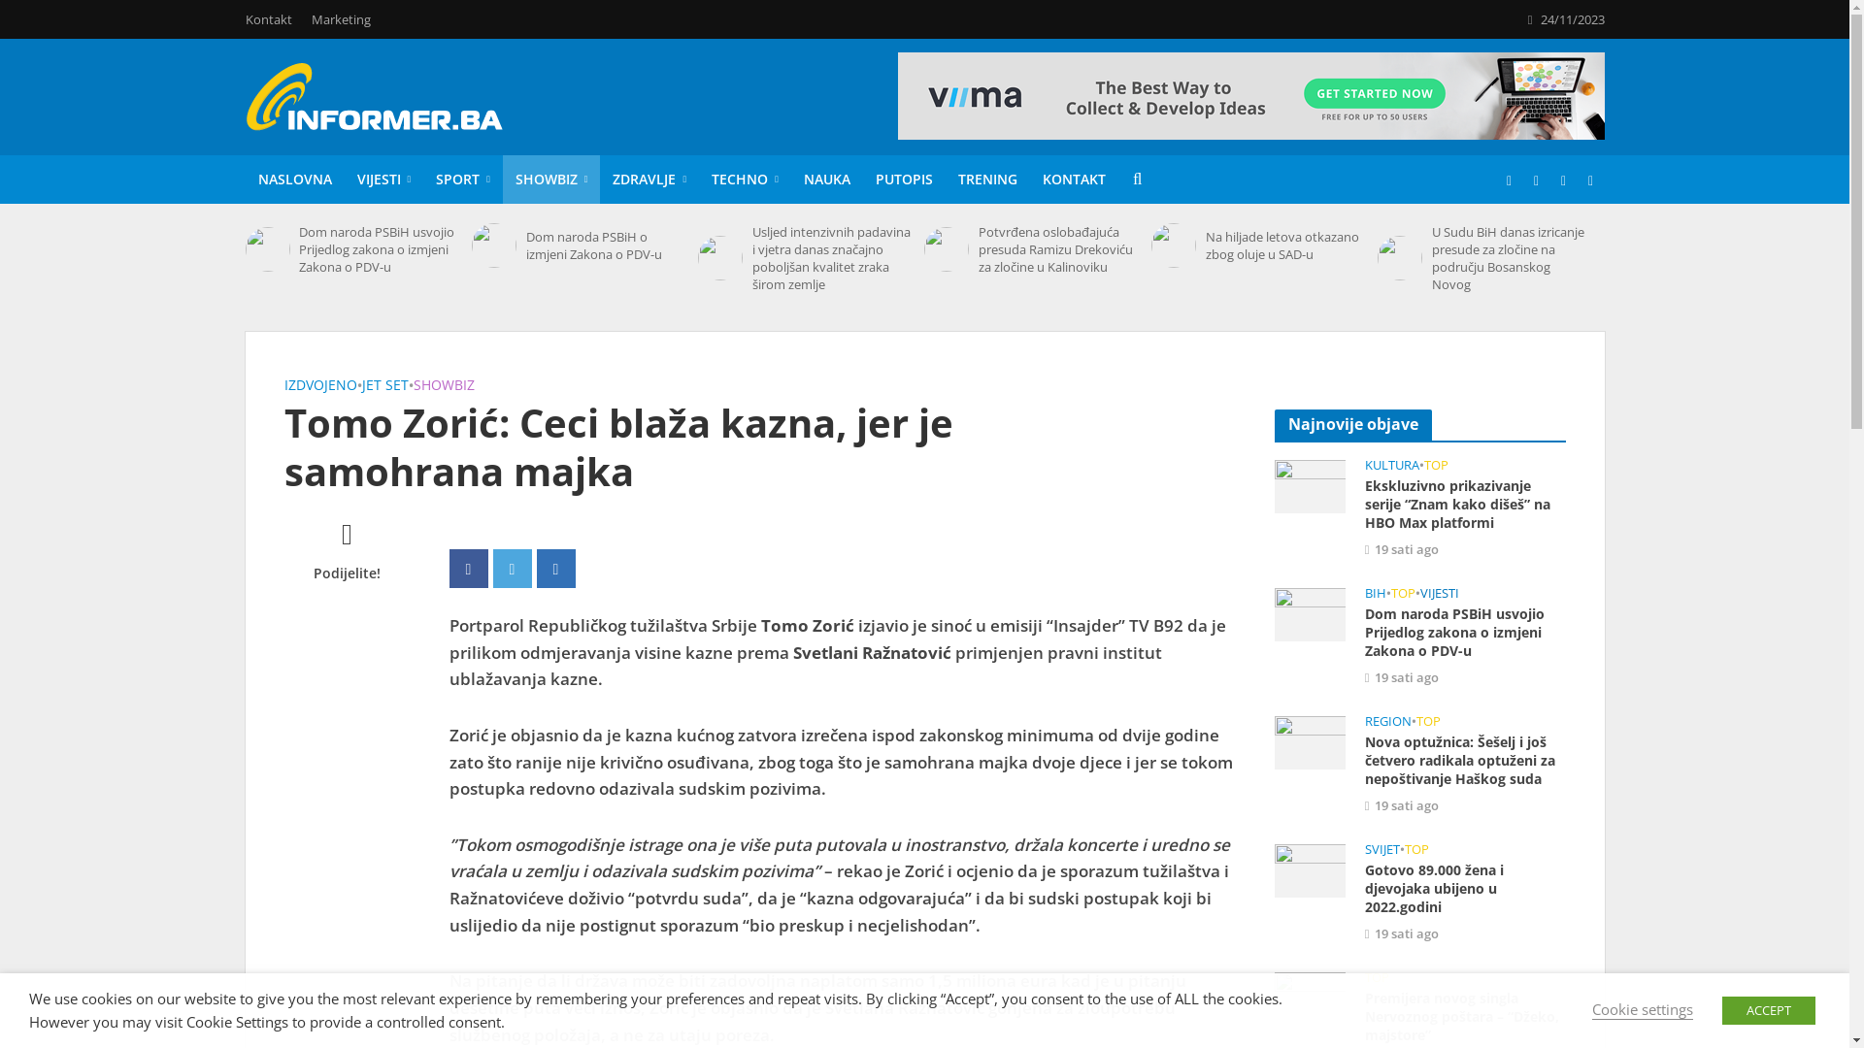 The image size is (1864, 1048). I want to click on Kontakt, so click(273, 19).